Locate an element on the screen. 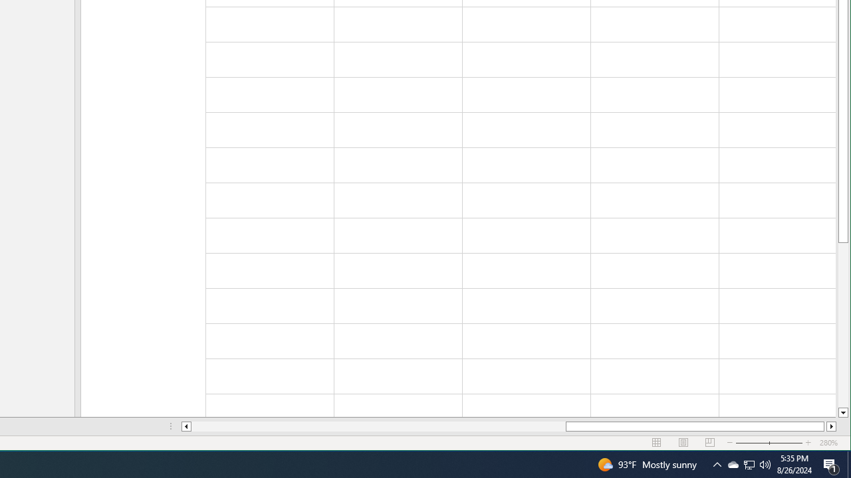 Image resolution: width=851 pixels, height=478 pixels. Column left is located at coordinates (808, 443).